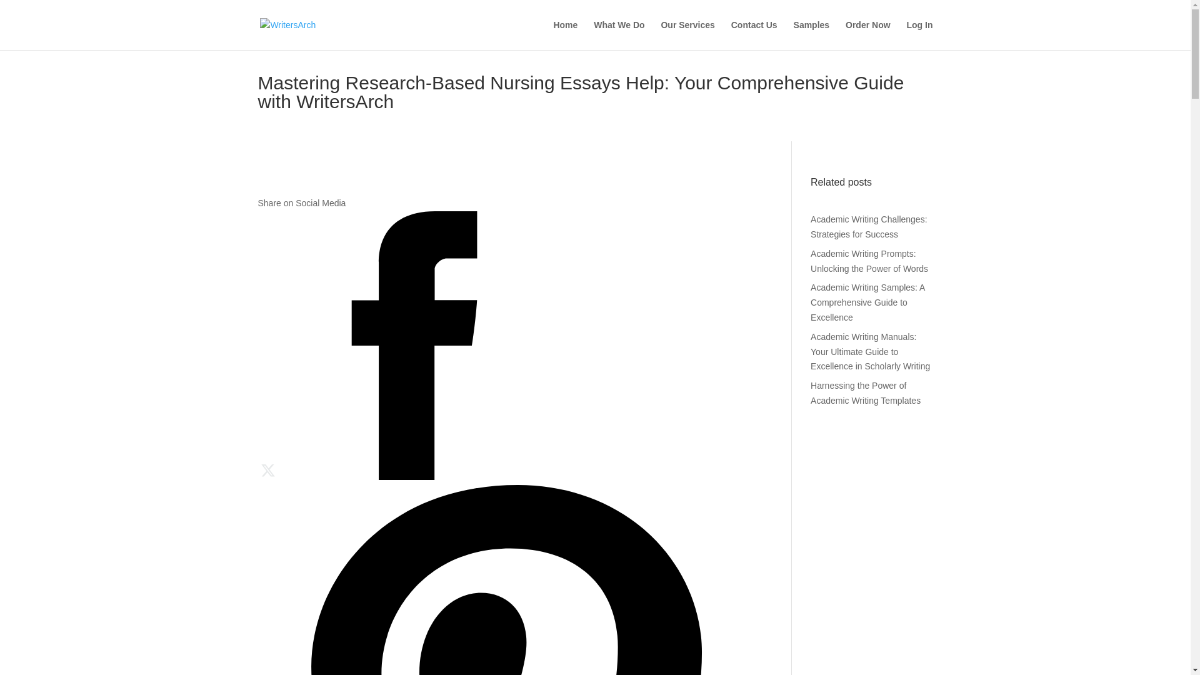 Image resolution: width=1200 pixels, height=675 pixels. Describe the element at coordinates (869, 227) in the screenshot. I see `Academic Writing Challenges: Strategies for Success` at that location.